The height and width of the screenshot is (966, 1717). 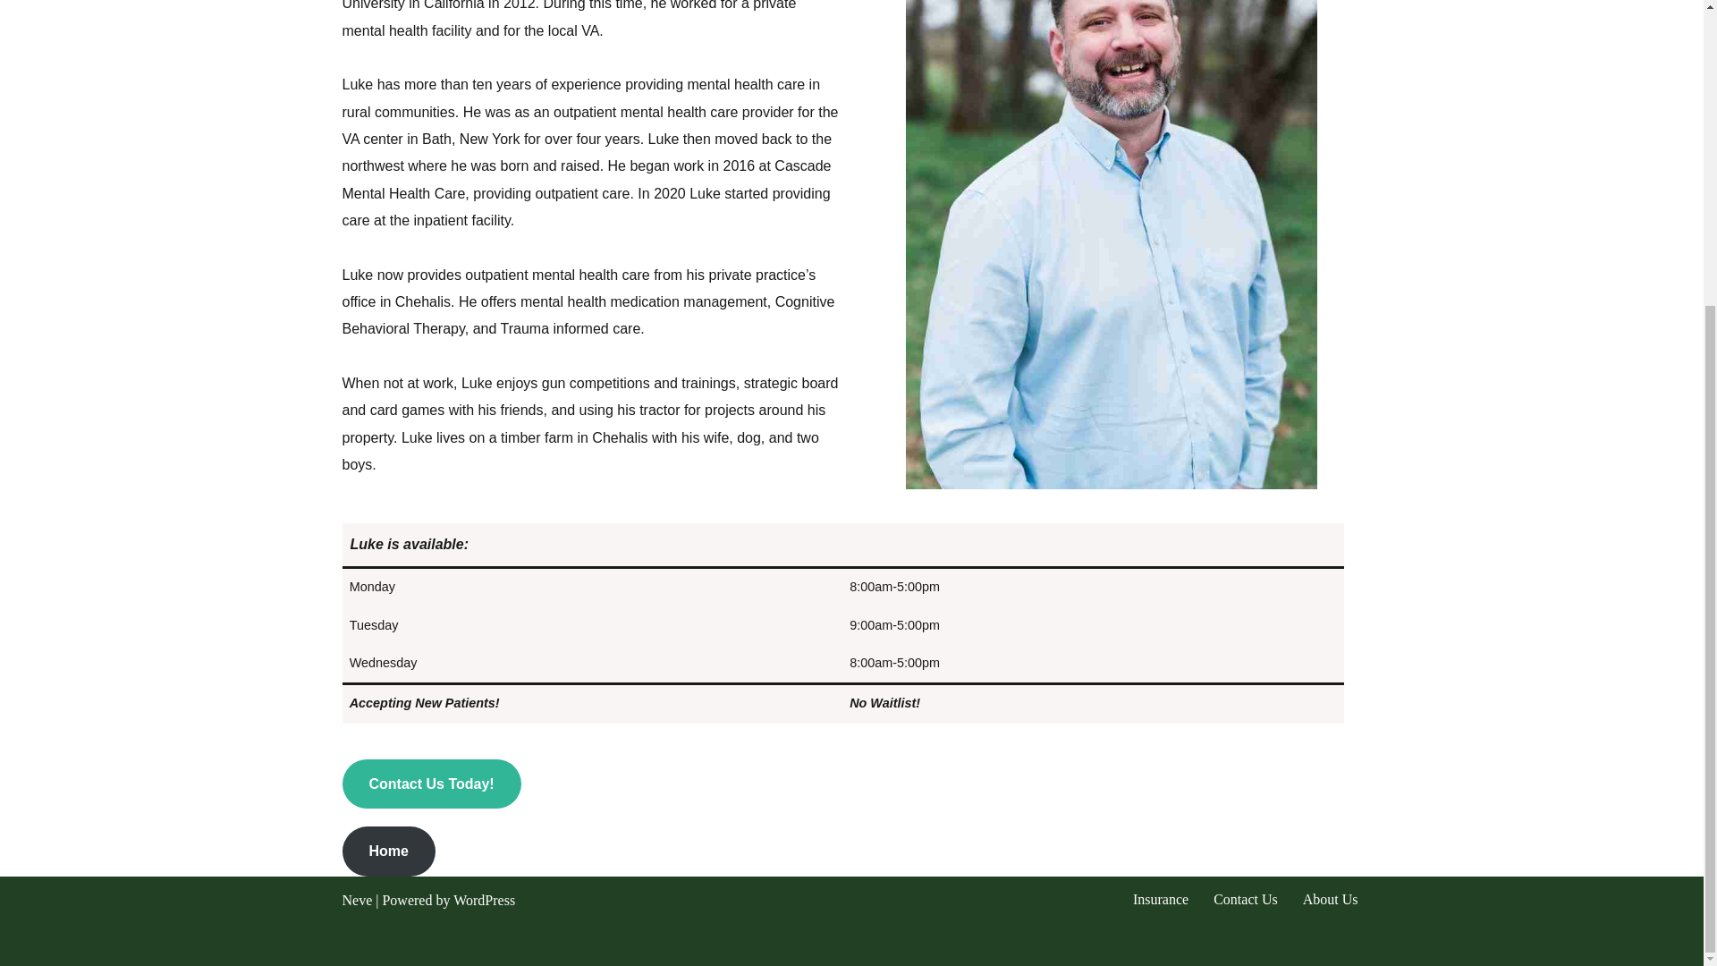 What do you see at coordinates (1161, 900) in the screenshot?
I see `Insurance` at bounding box center [1161, 900].